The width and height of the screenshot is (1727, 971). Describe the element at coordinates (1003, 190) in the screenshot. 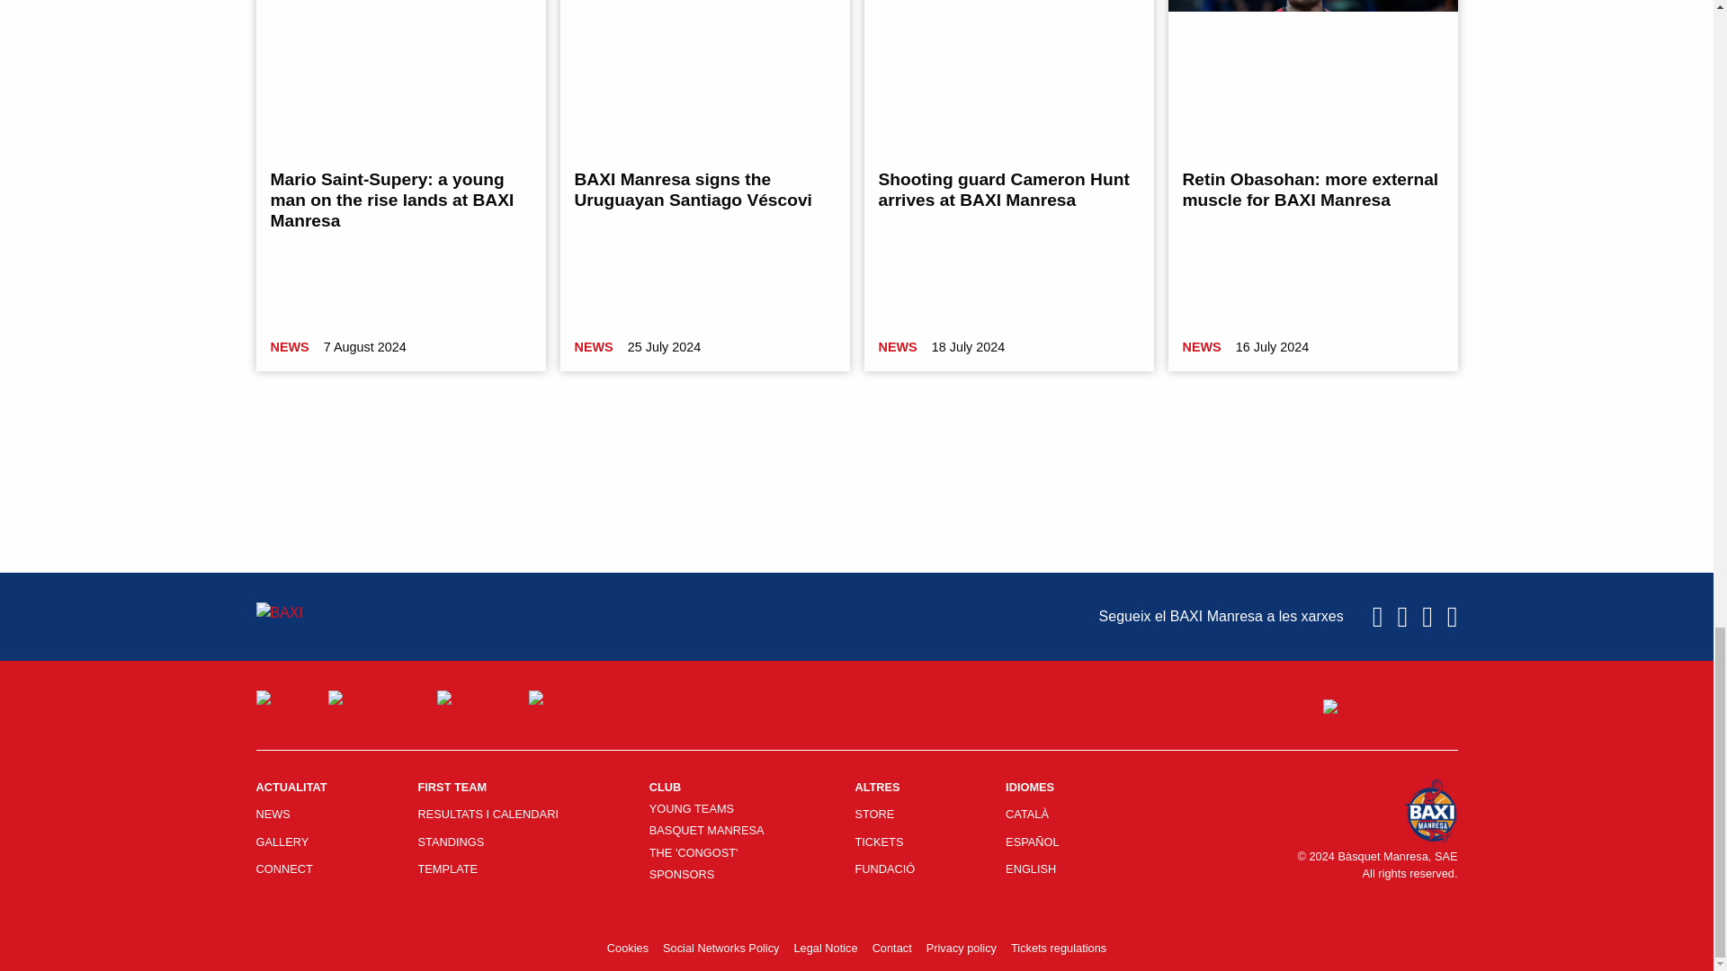

I see `Shooting guard Cameron Hunt arrives at BAXI Manresa` at that location.